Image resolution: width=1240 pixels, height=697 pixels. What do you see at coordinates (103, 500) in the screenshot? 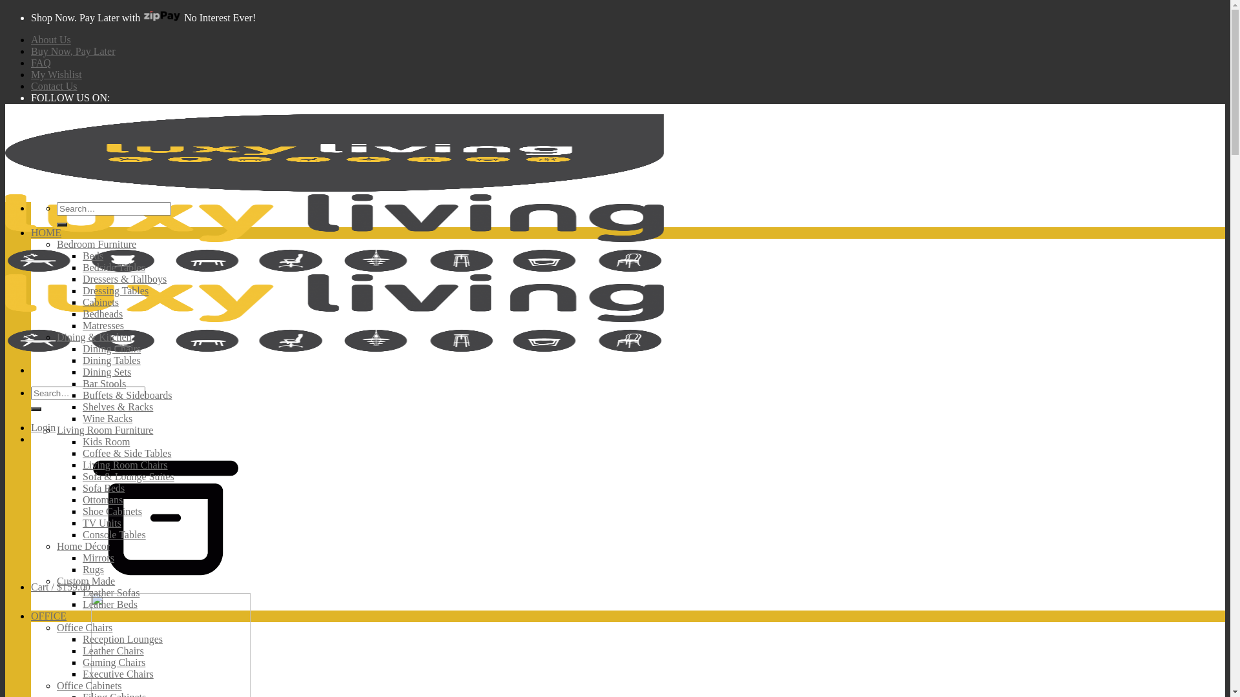
I see `Ottomans` at bounding box center [103, 500].